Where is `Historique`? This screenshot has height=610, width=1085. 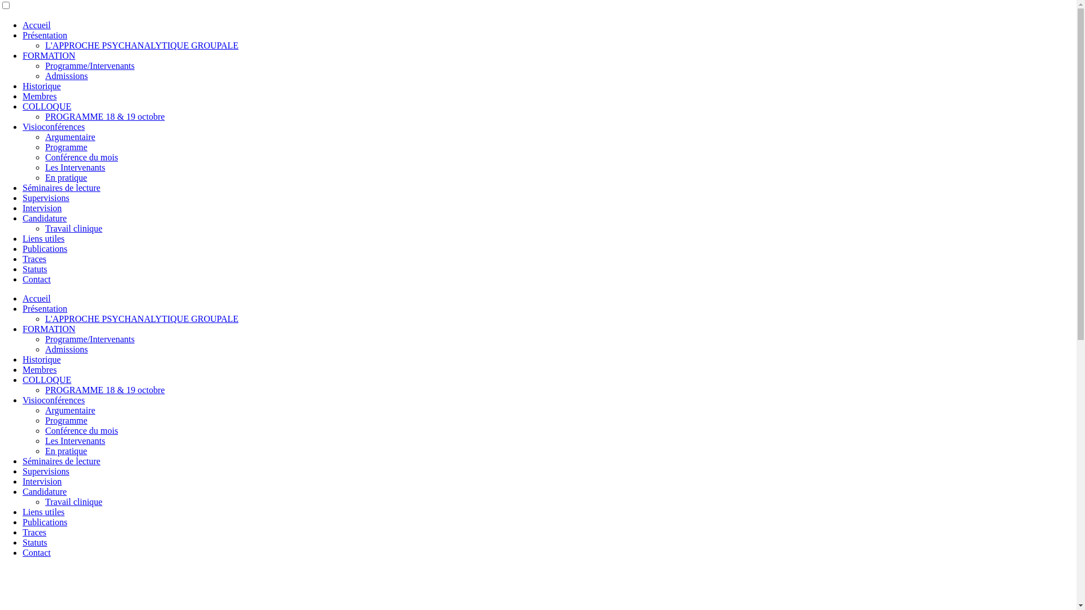
Historique is located at coordinates (42, 359).